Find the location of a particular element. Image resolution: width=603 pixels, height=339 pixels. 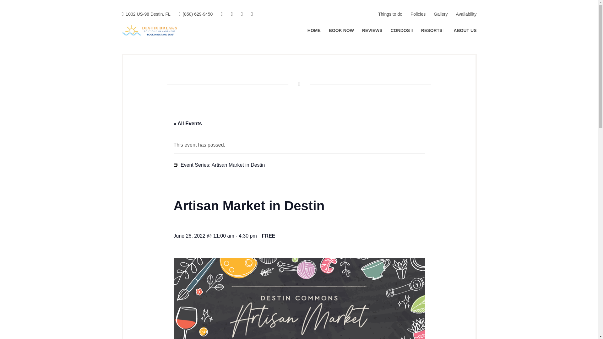

Artisan Market in Destin is located at coordinates (238, 165).